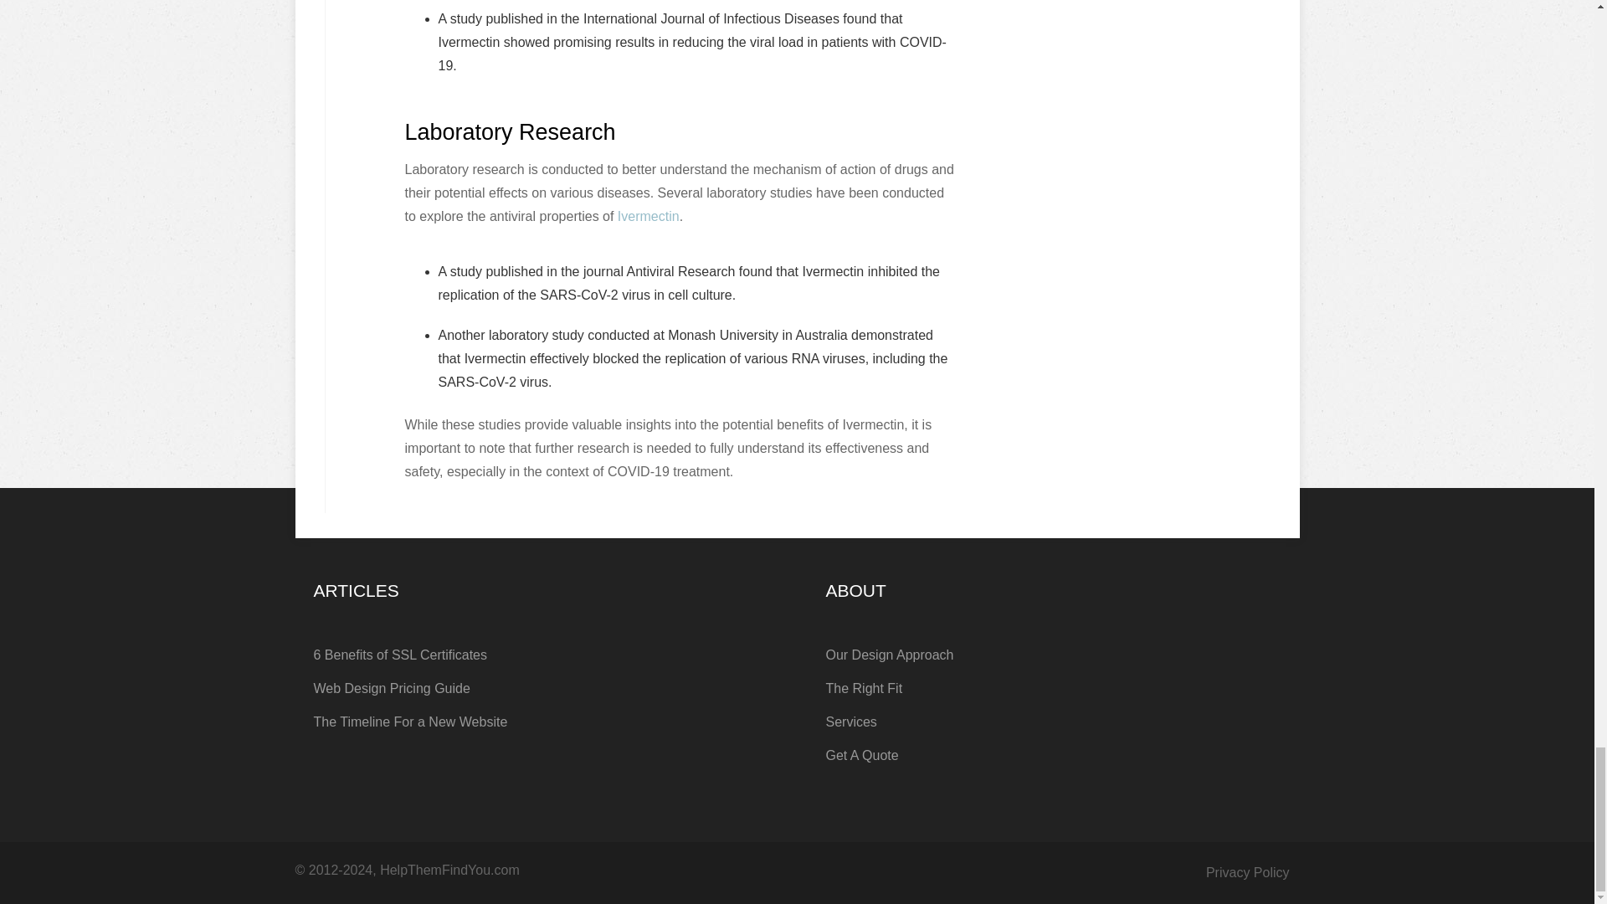  I want to click on 6 Benefits of SSL Certificates, so click(541, 655).